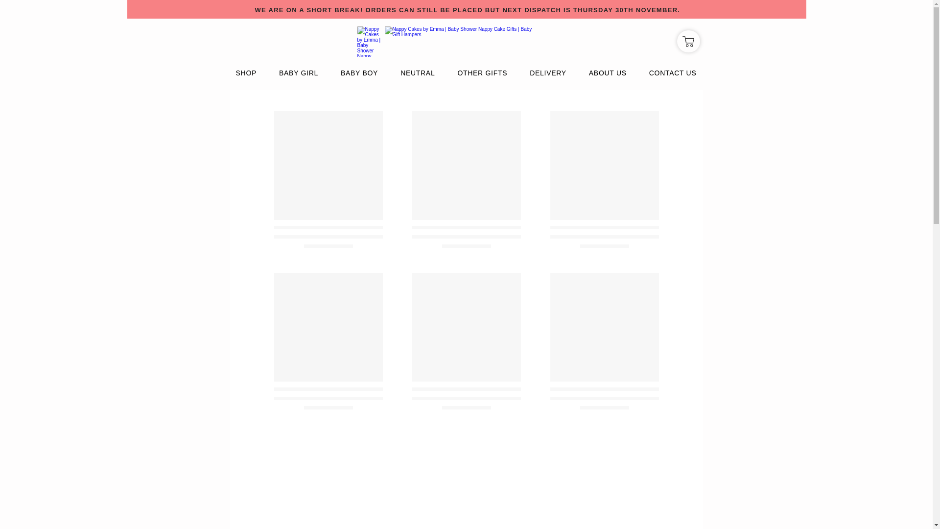  Describe the element at coordinates (608, 73) in the screenshot. I see `ABOUT US` at that location.